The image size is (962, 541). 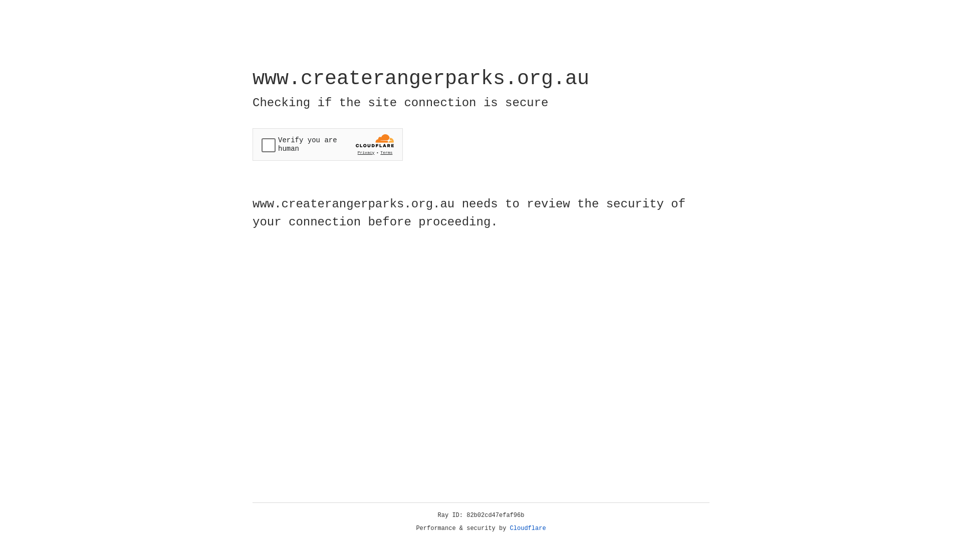 What do you see at coordinates (528, 528) in the screenshot?
I see `Cloudflare` at bounding box center [528, 528].